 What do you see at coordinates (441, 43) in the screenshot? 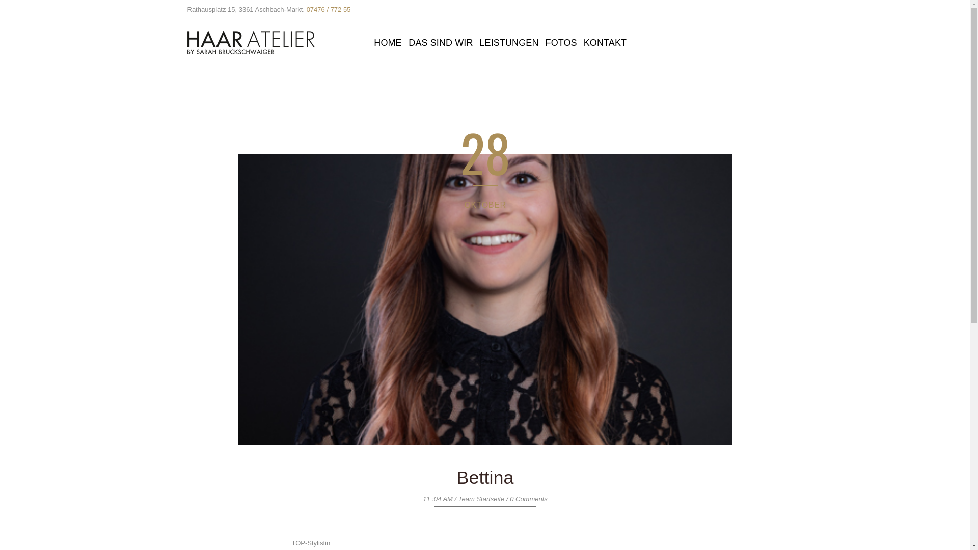
I see `DAS SIND WIR` at bounding box center [441, 43].